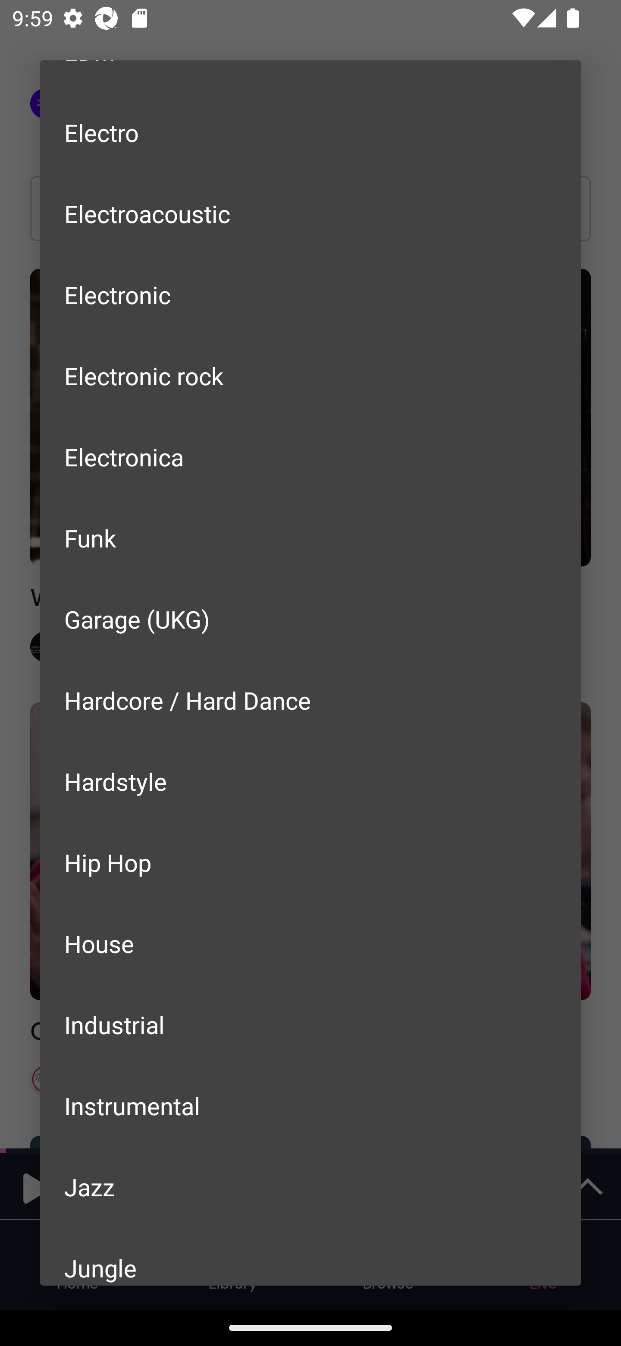 Image resolution: width=621 pixels, height=1346 pixels. I want to click on Jazz, so click(310, 1187).